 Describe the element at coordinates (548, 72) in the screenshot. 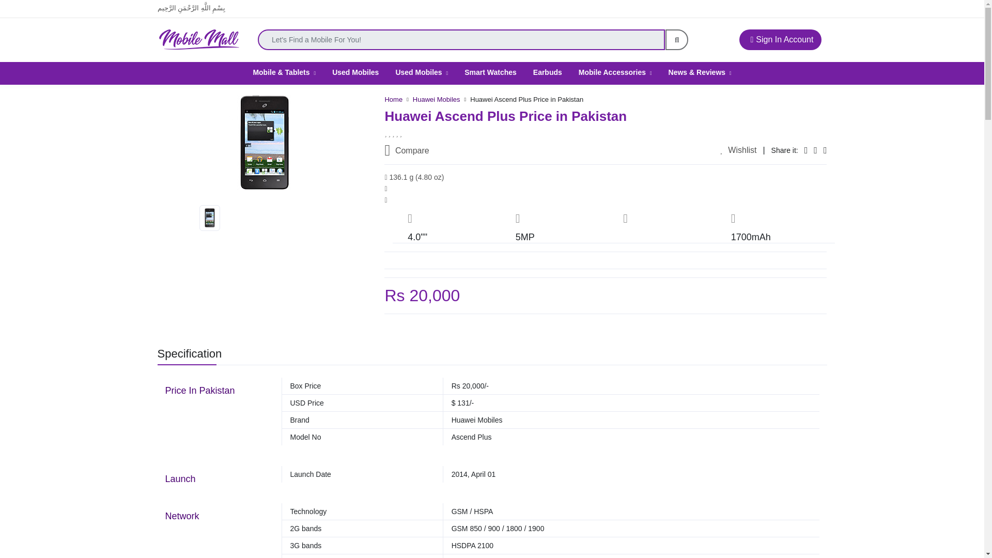

I see `Earbuds` at that location.